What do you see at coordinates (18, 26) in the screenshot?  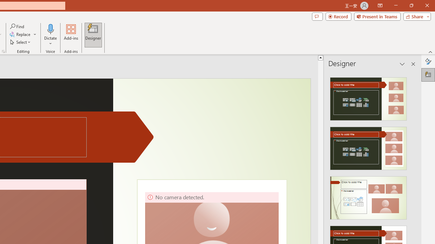 I see `Find...` at bounding box center [18, 26].